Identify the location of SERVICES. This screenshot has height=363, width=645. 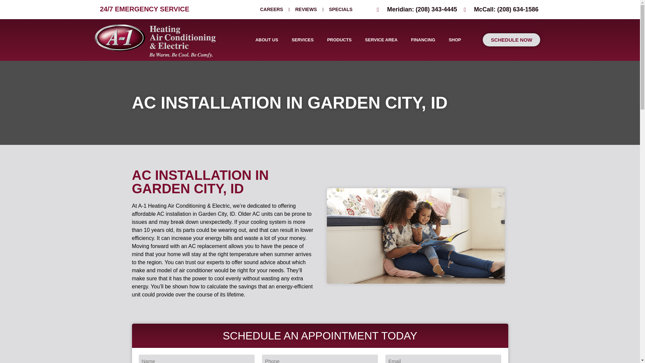
(303, 40).